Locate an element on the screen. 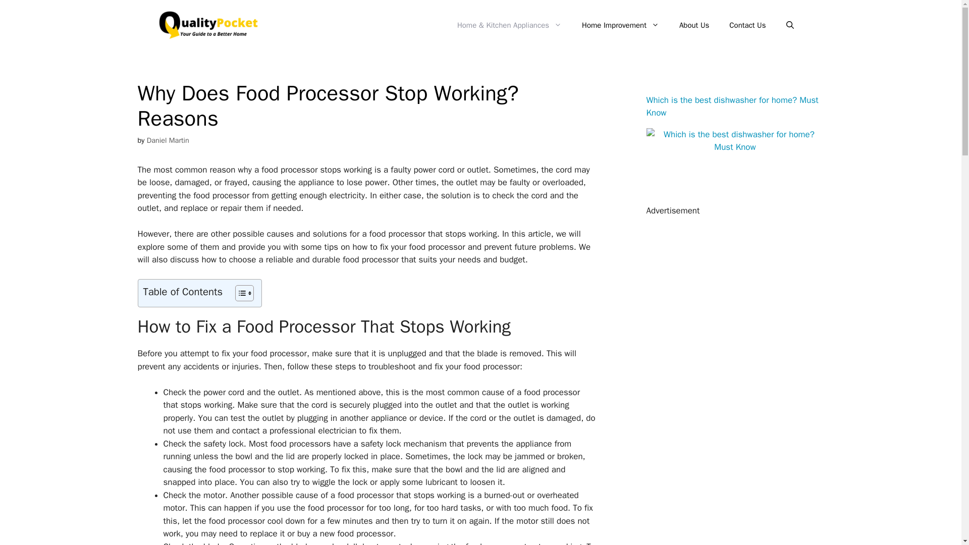  View all posts by Daniel Martin is located at coordinates (168, 140).